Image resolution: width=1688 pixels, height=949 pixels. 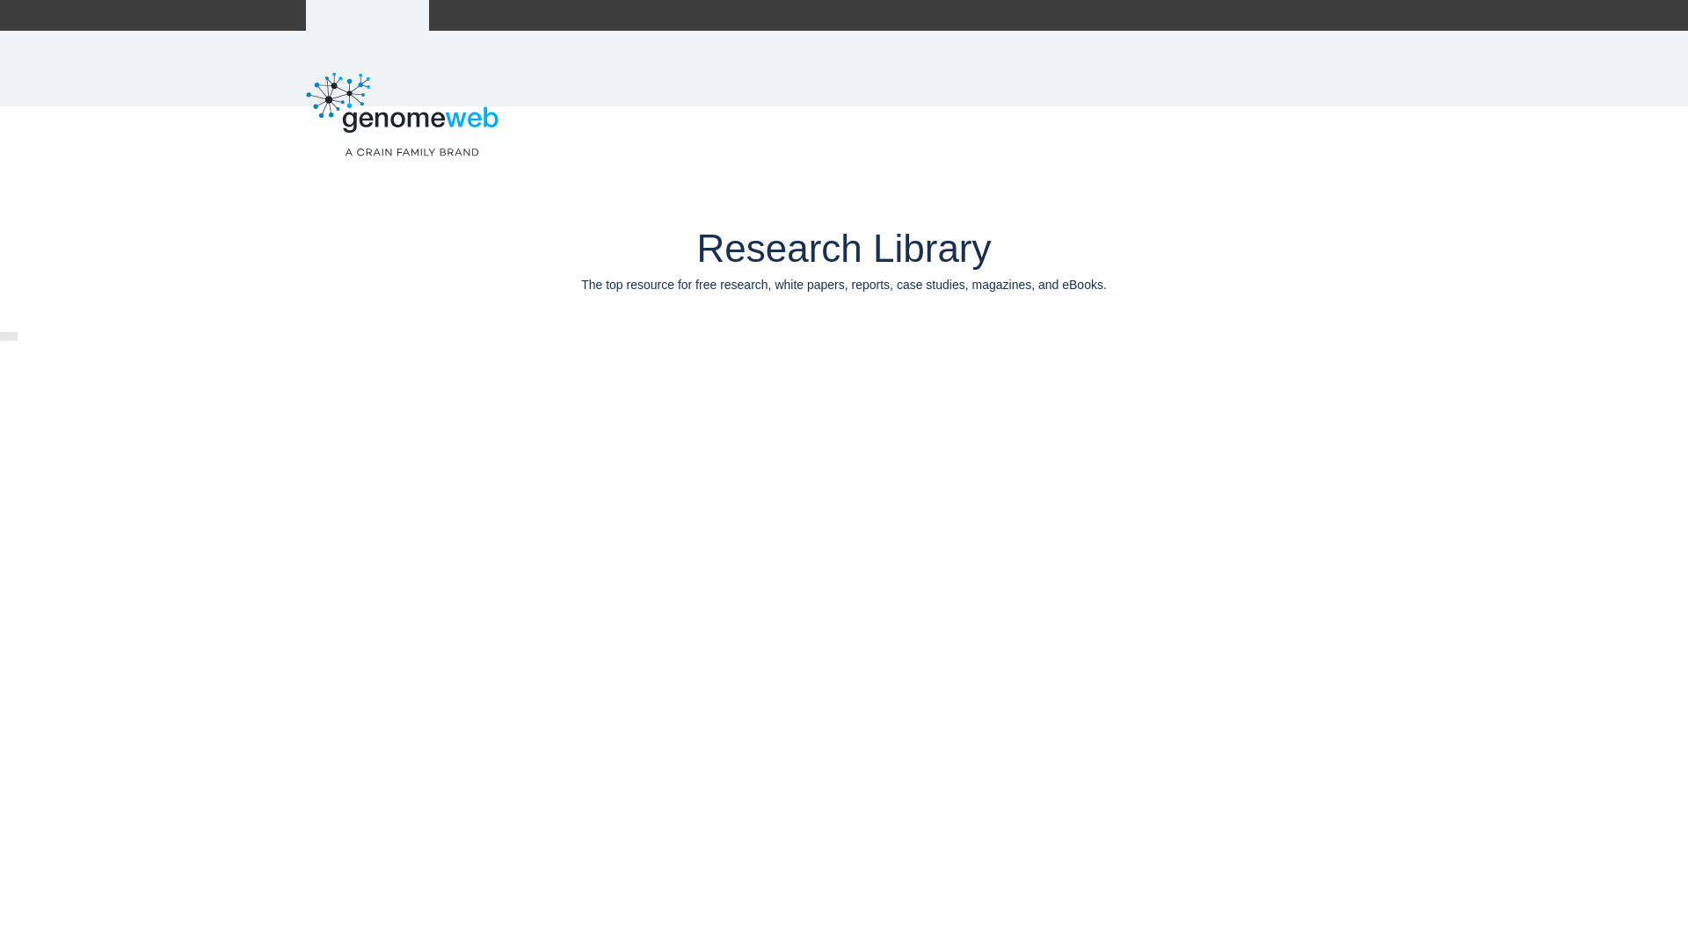 What do you see at coordinates (367, 15) in the screenshot?
I see `GenomeWeb` at bounding box center [367, 15].